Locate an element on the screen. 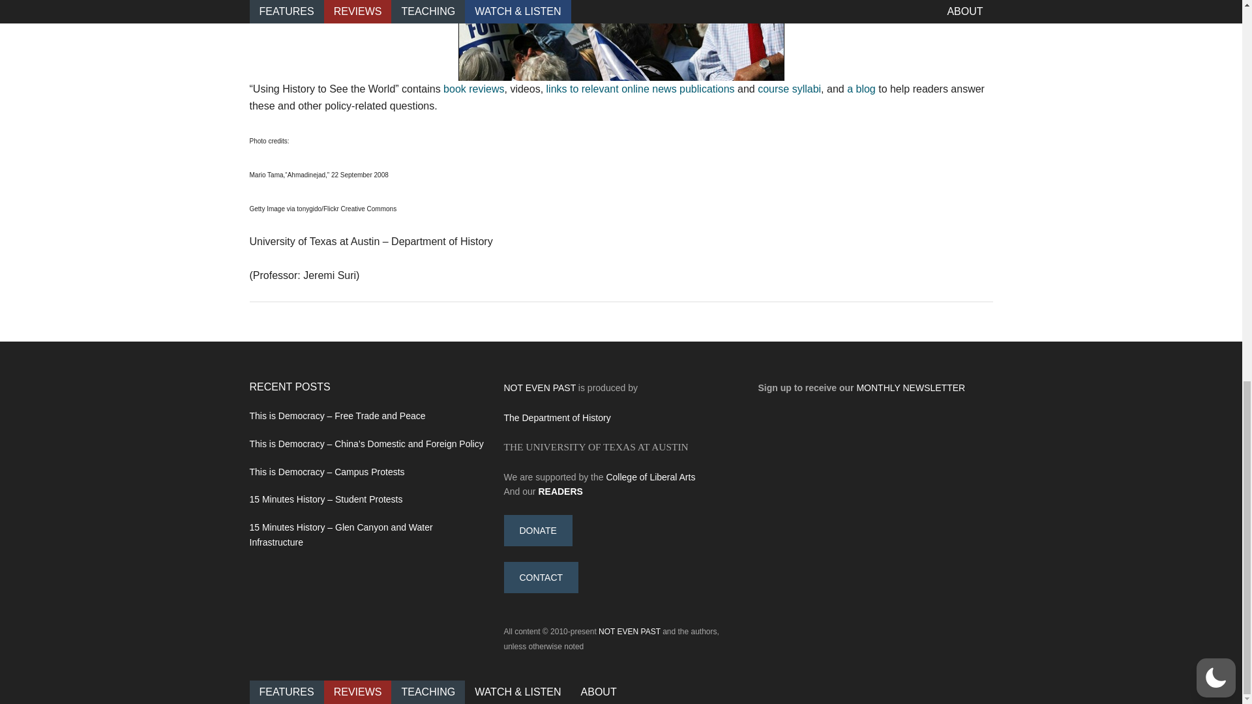 This screenshot has width=1252, height=704. REVIEWS is located at coordinates (357, 691).